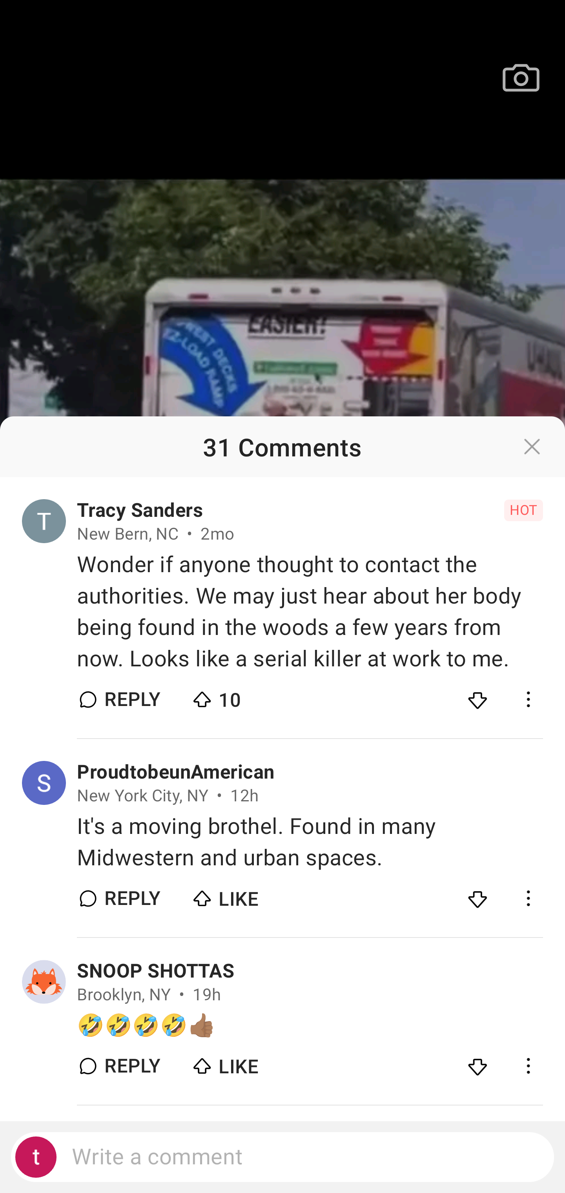  I want to click on SNOOP SHOTTAS, so click(155, 971).